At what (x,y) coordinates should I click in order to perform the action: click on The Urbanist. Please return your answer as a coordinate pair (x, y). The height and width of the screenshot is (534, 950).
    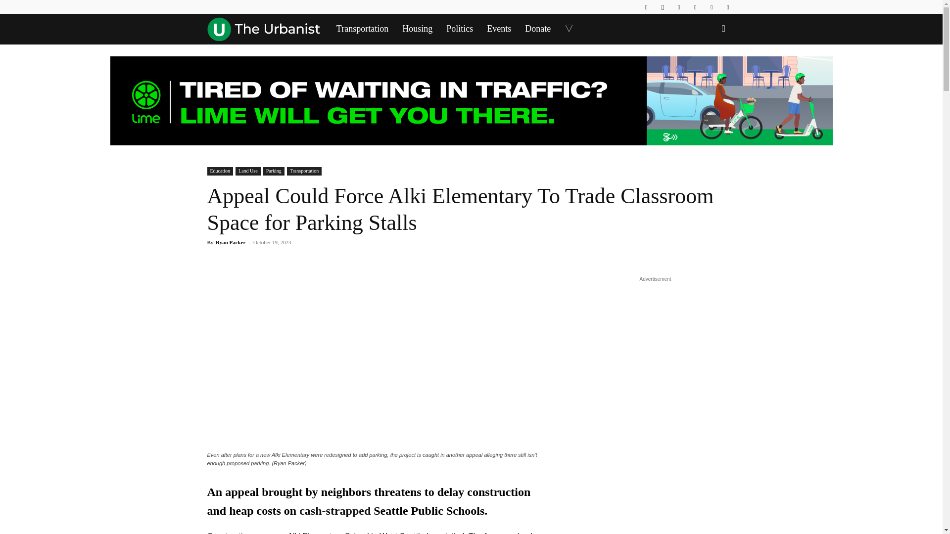
    Looking at the image, I should click on (263, 29).